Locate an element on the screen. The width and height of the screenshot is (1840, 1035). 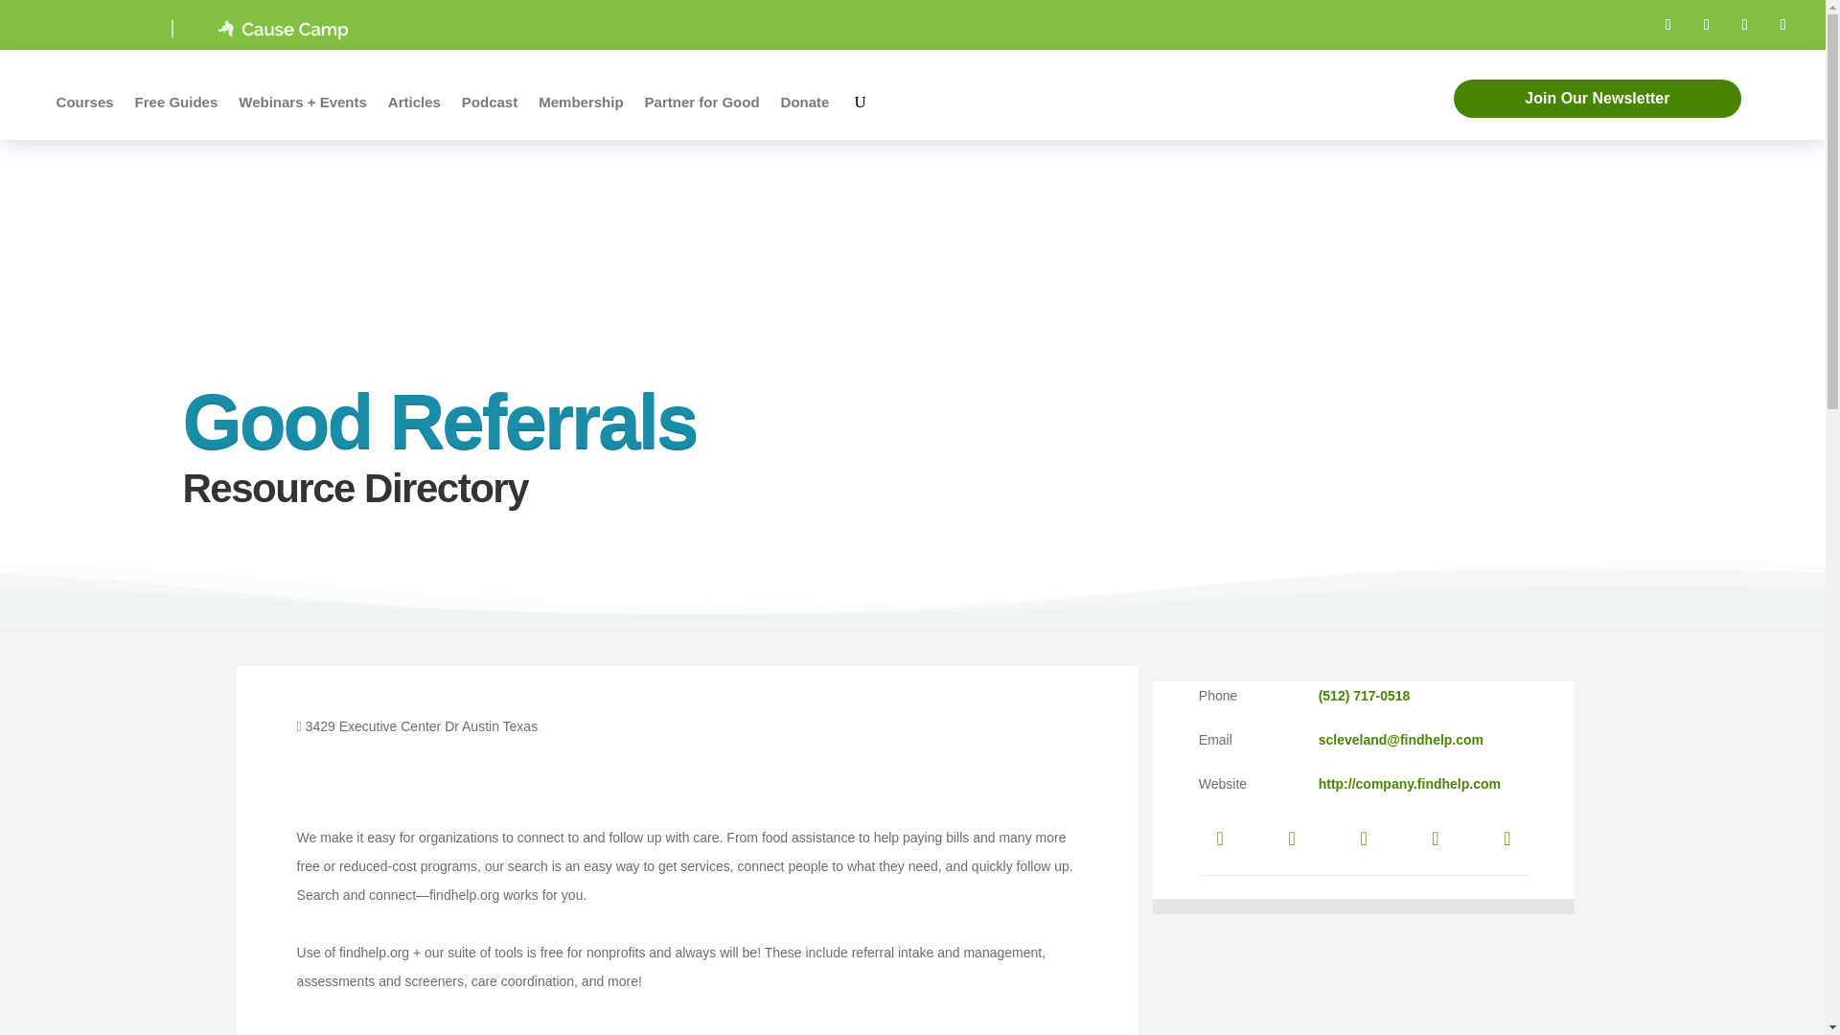
Follow on LinkedIn is located at coordinates (1744, 25).